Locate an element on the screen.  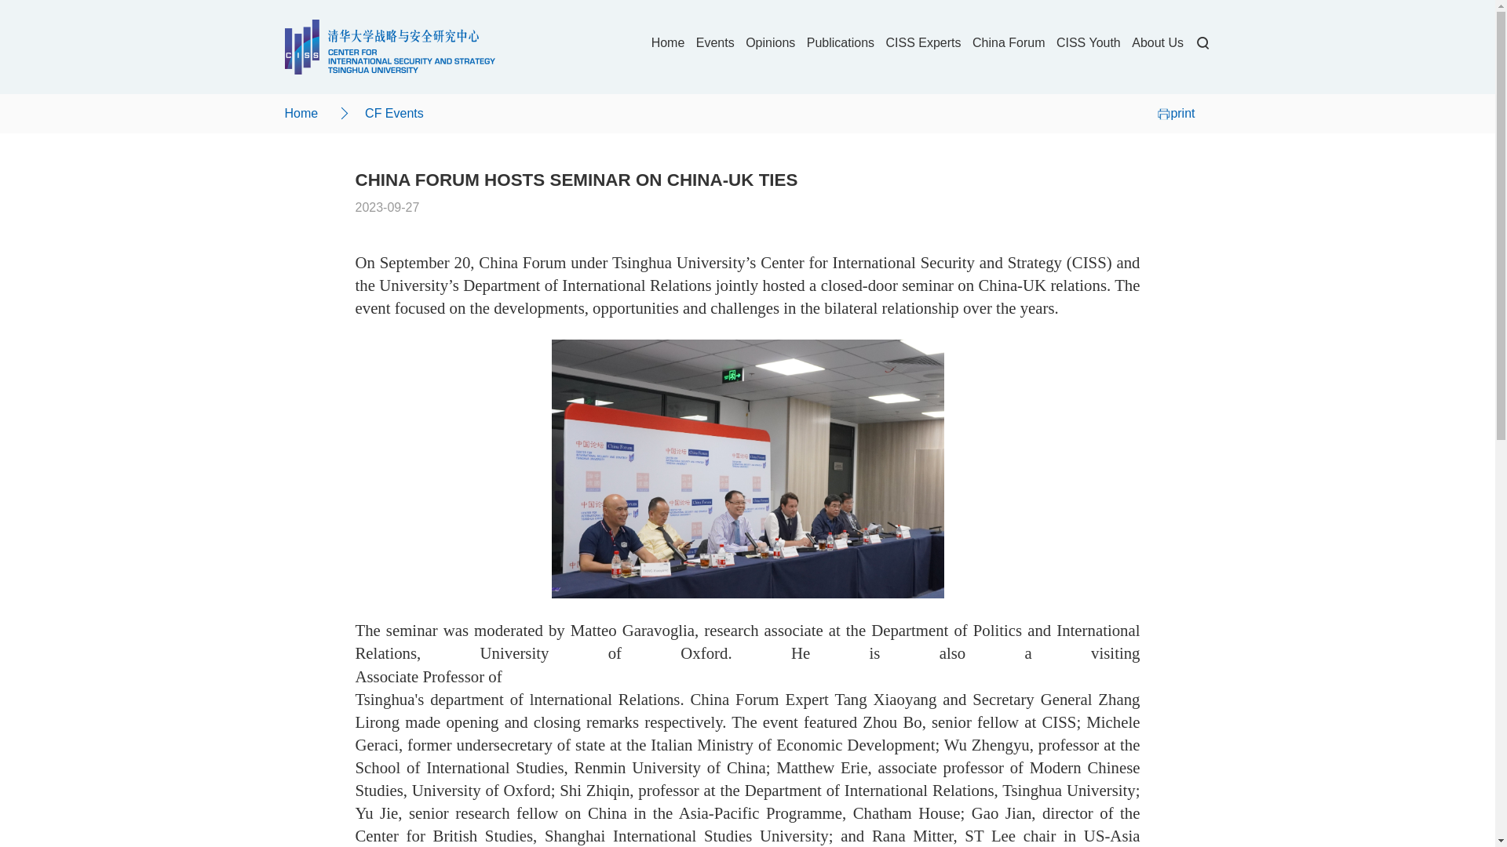
About Us is located at coordinates (1157, 42).